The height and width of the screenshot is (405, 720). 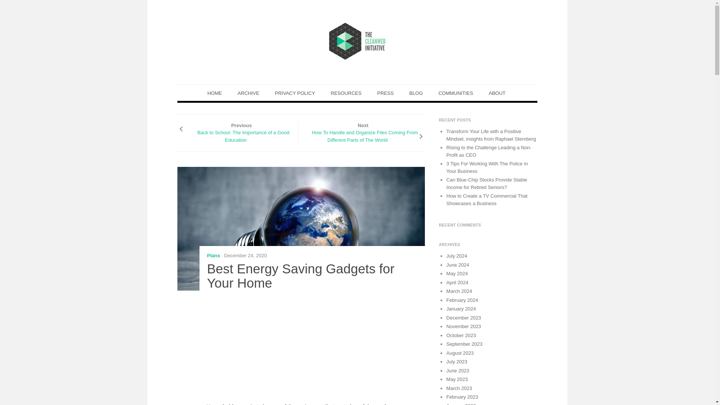 What do you see at coordinates (214, 255) in the screenshot?
I see `Plans` at bounding box center [214, 255].